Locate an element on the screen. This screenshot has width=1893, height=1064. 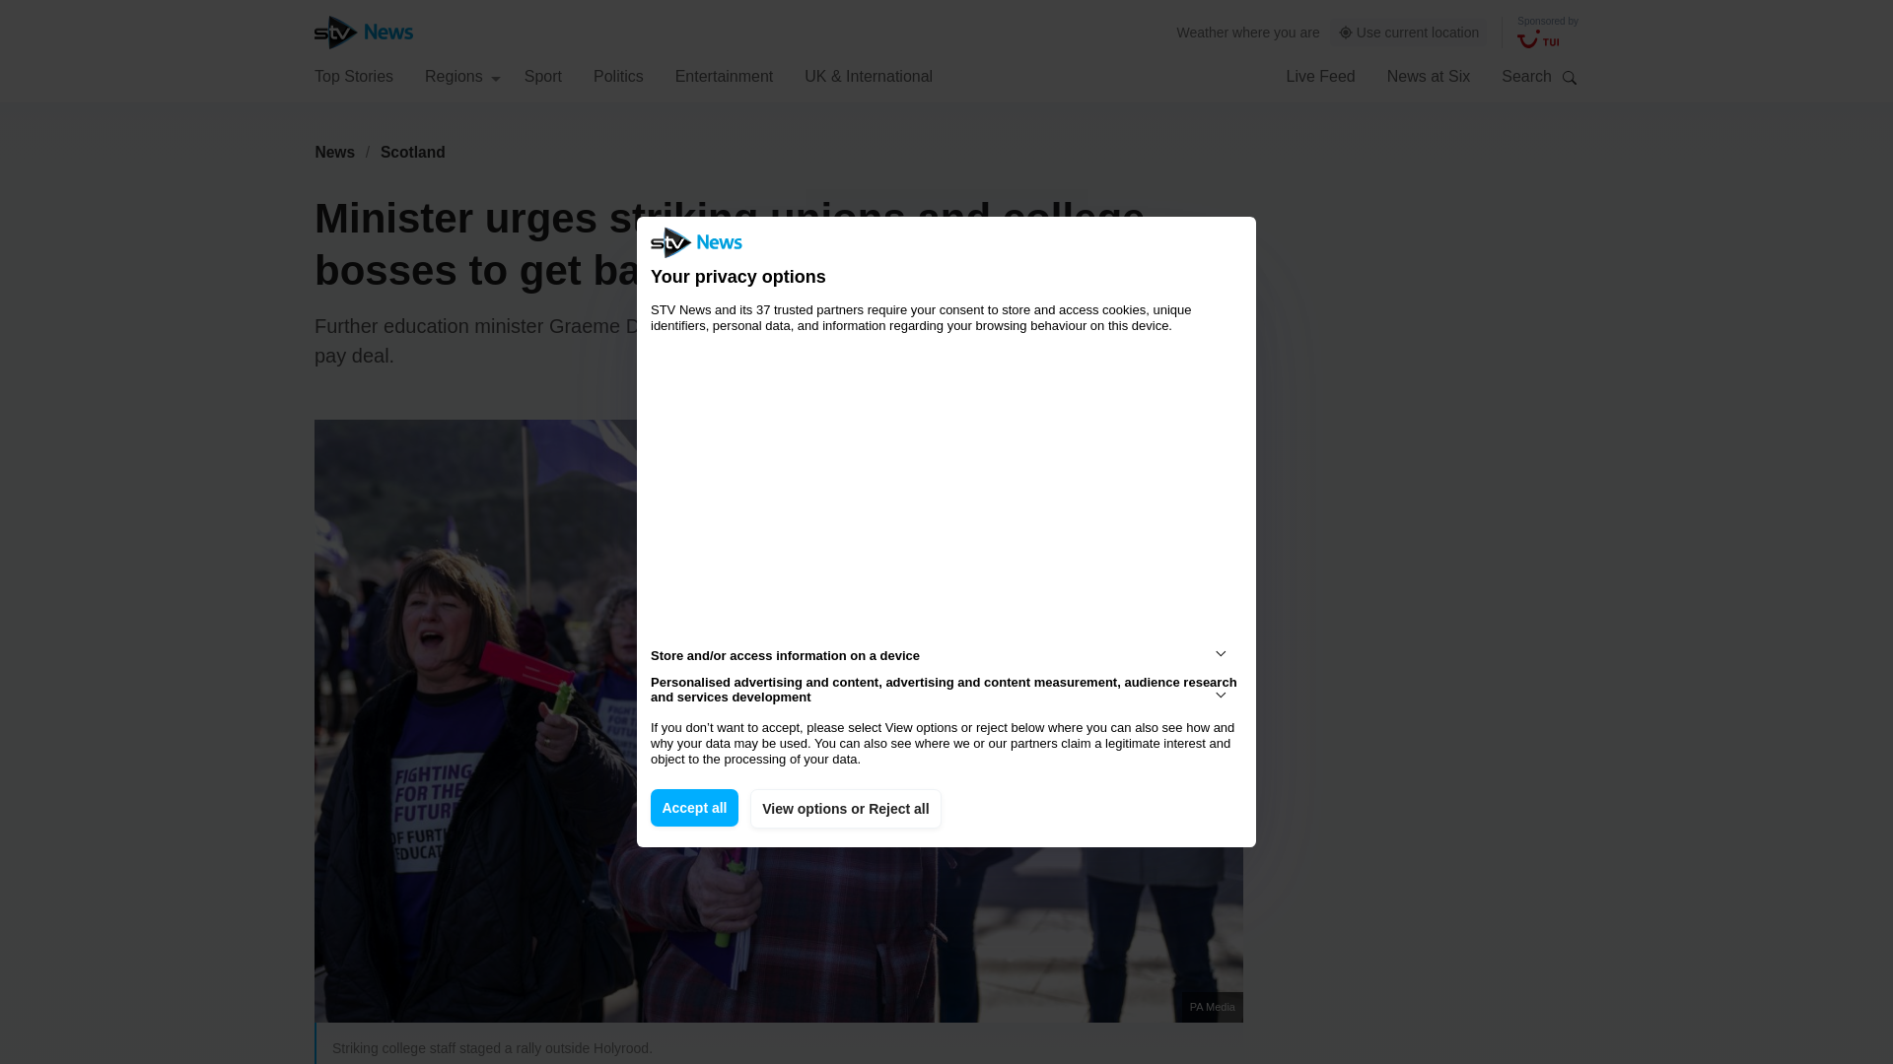
News is located at coordinates (334, 152).